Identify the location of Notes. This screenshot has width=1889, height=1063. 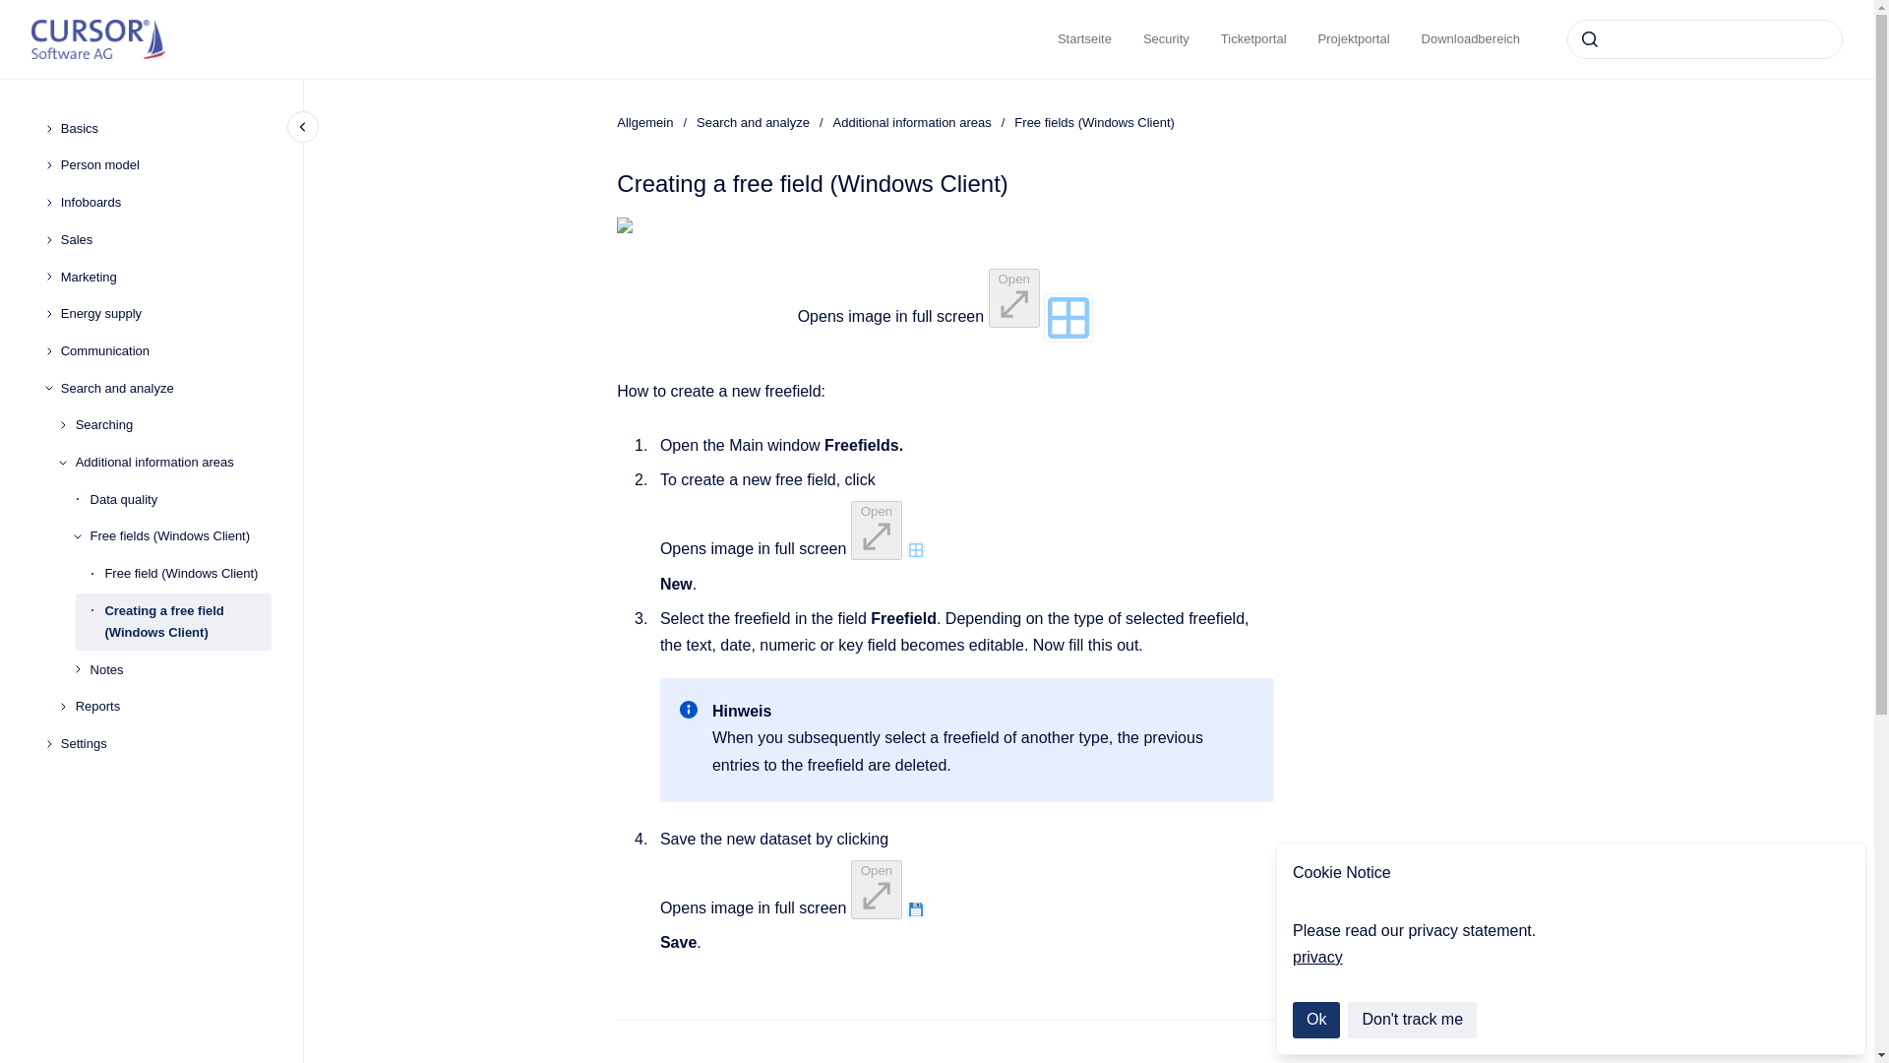
(181, 669).